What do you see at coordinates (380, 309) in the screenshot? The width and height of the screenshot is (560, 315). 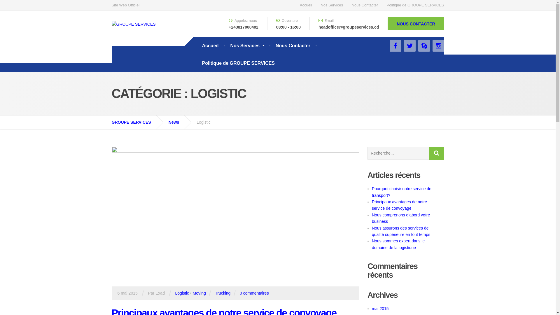 I see `mai 2015` at bounding box center [380, 309].